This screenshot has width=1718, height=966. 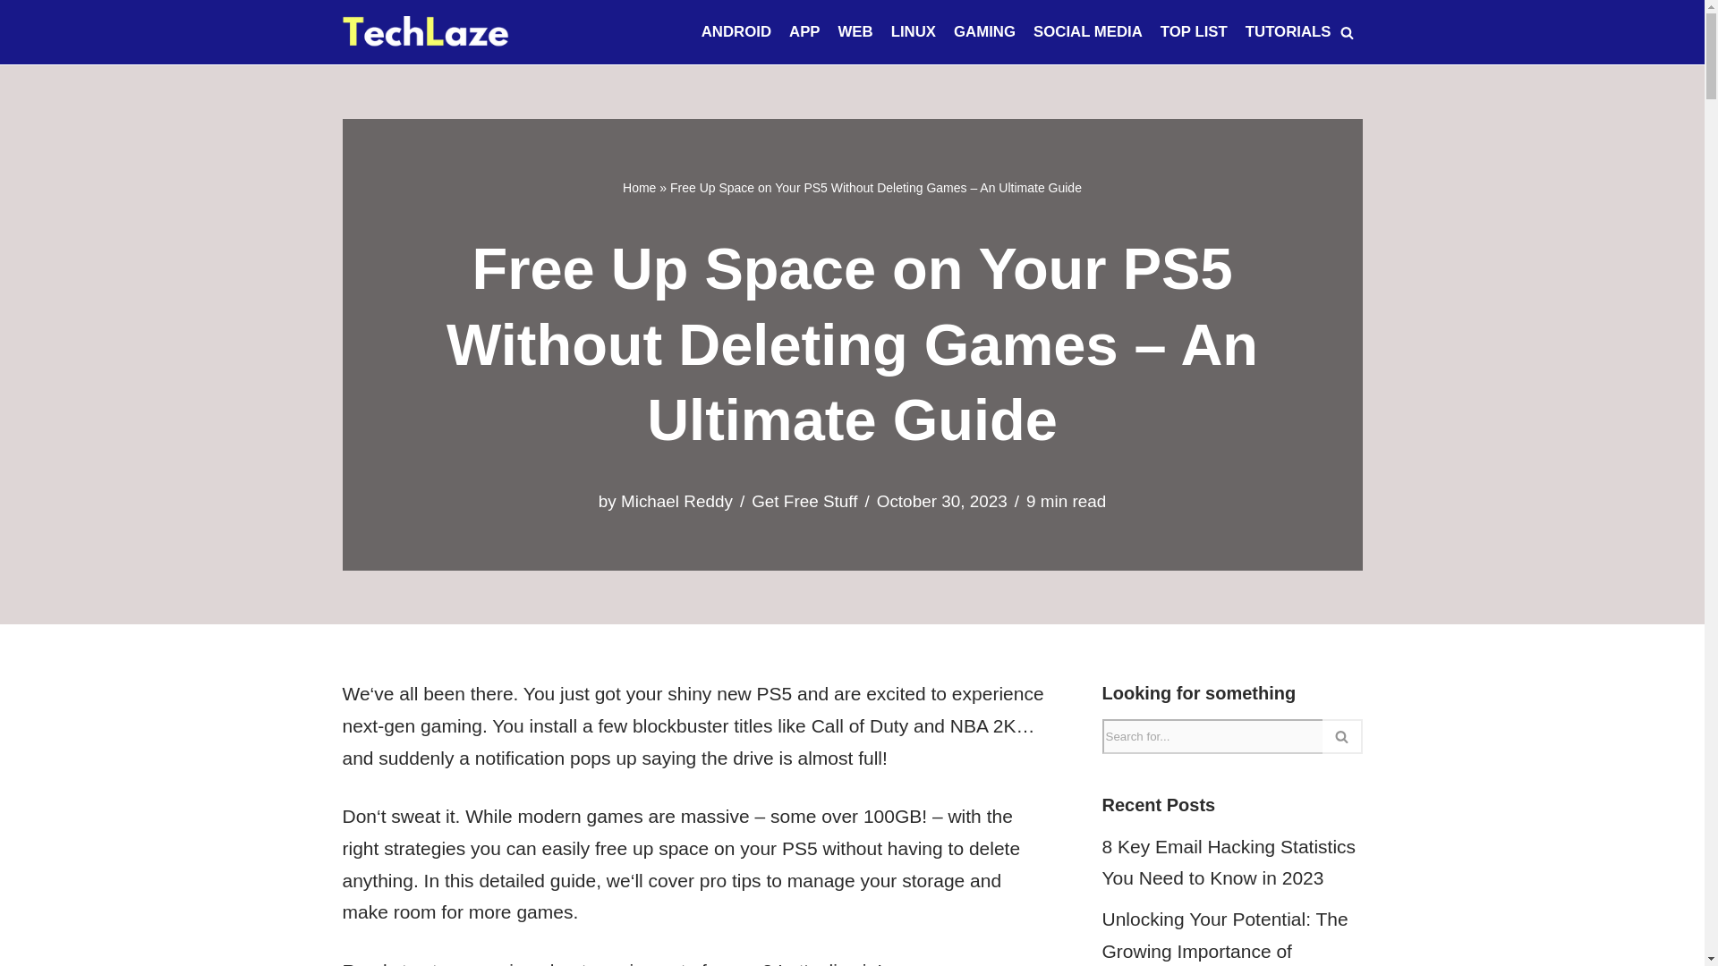 What do you see at coordinates (736, 32) in the screenshot?
I see `ANDROID` at bounding box center [736, 32].